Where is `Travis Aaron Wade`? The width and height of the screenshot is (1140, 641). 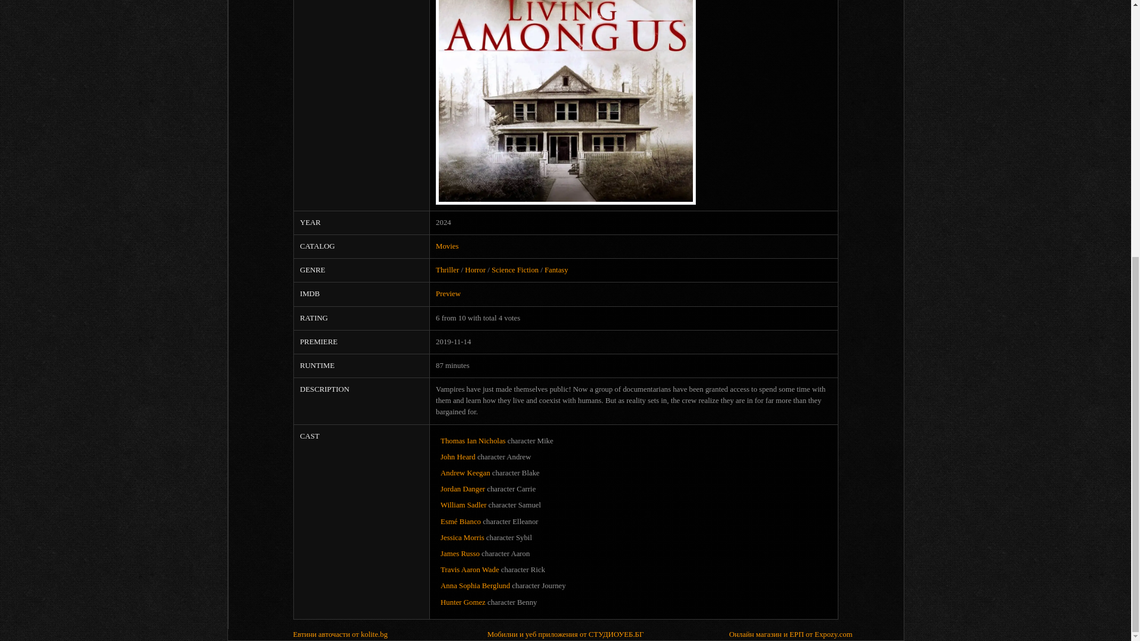
Travis Aaron Wade is located at coordinates (469, 569).